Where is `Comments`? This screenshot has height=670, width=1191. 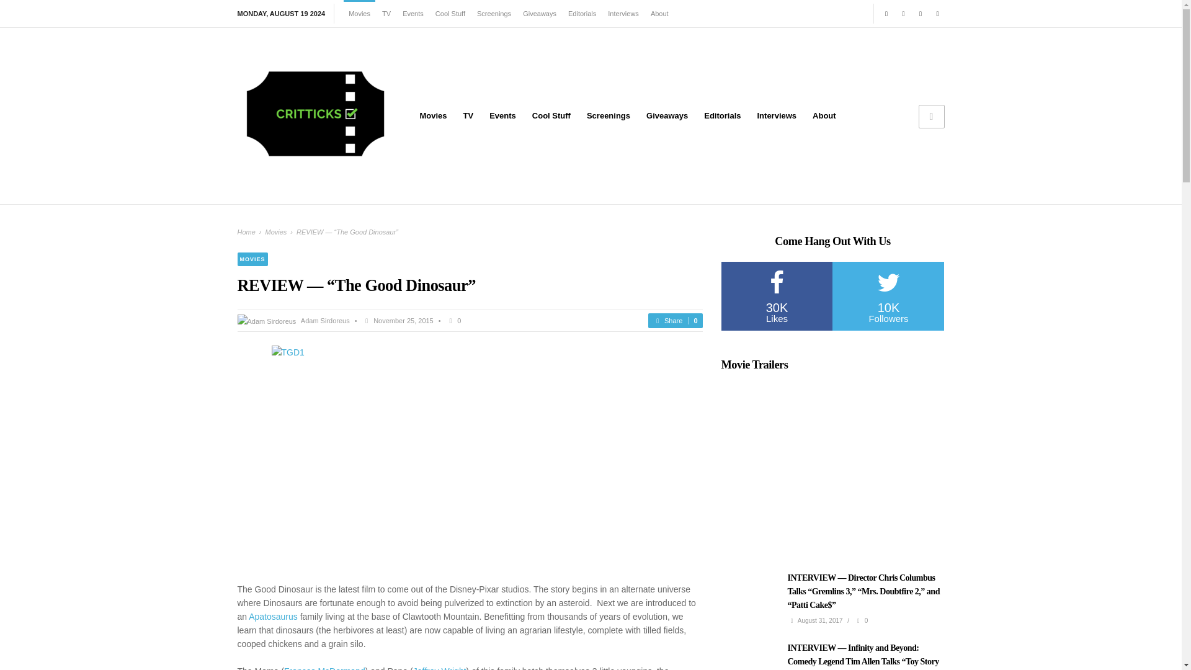
Comments is located at coordinates (453, 319).